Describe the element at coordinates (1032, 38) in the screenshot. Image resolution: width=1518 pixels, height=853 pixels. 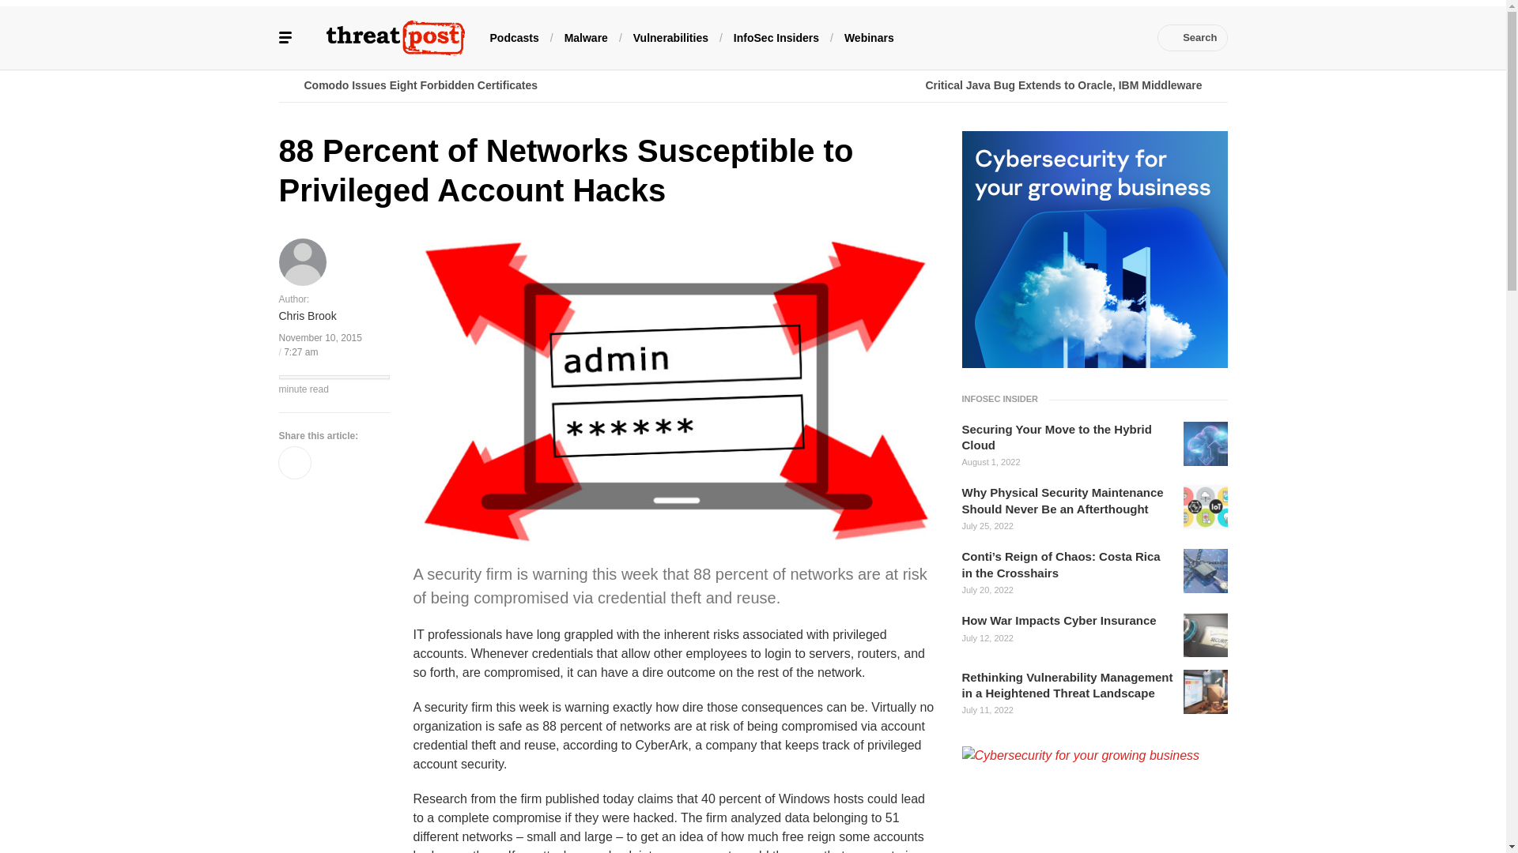
I see `LinkedIn` at that location.